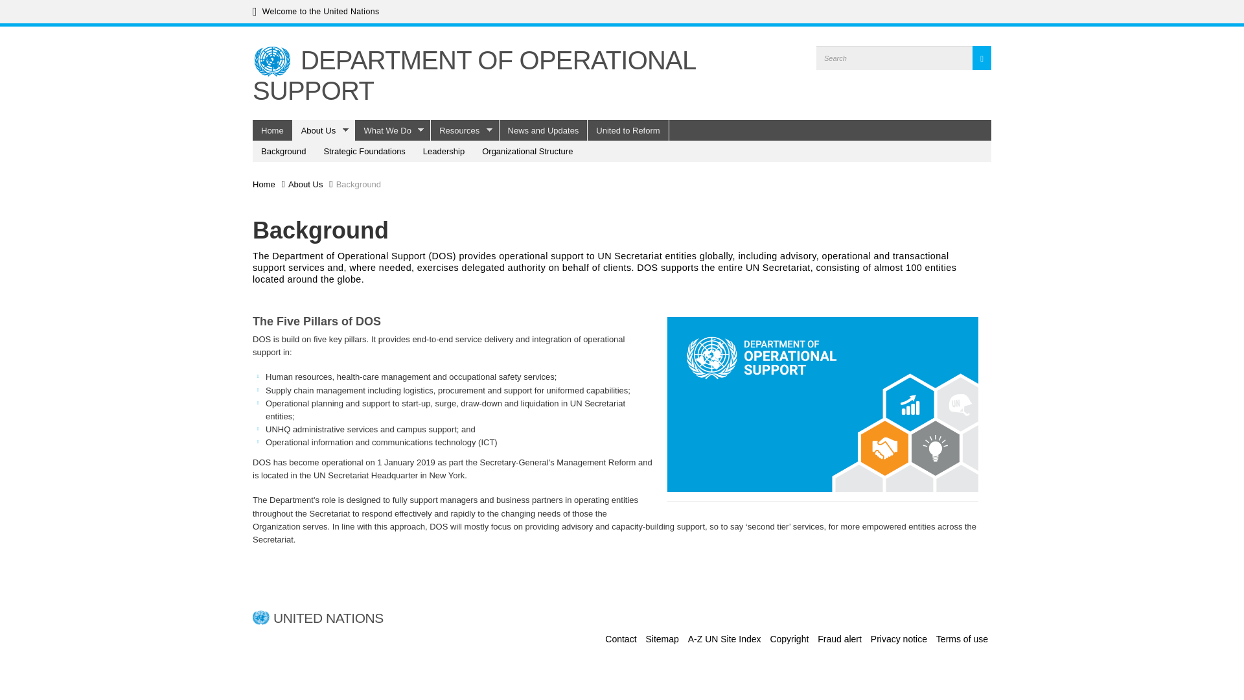 The height and width of the screenshot is (700, 1244). I want to click on DEPARTMENT OF OPERATIONAL SUPPORT, so click(474, 75).